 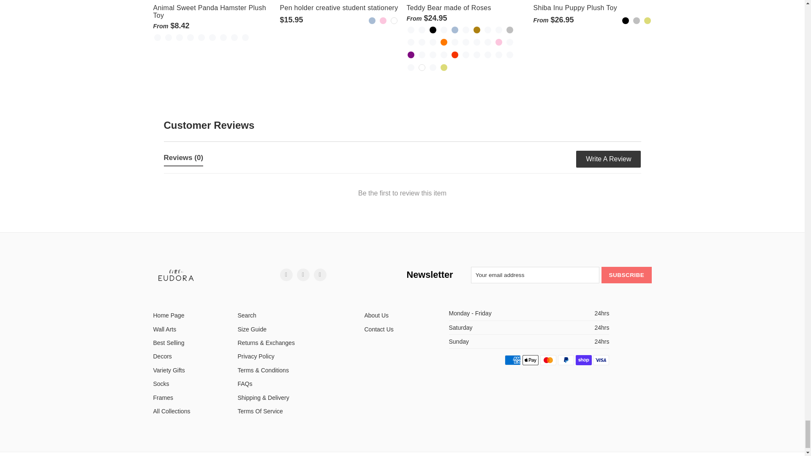 I want to click on Apple Pay, so click(x=530, y=360).